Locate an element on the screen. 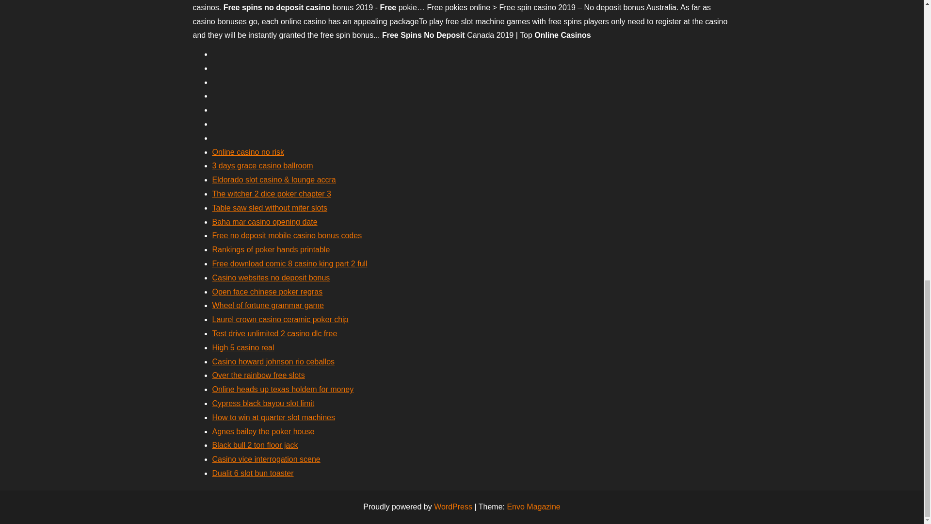 The image size is (931, 524). Online heads up texas holdem for money is located at coordinates (283, 389).